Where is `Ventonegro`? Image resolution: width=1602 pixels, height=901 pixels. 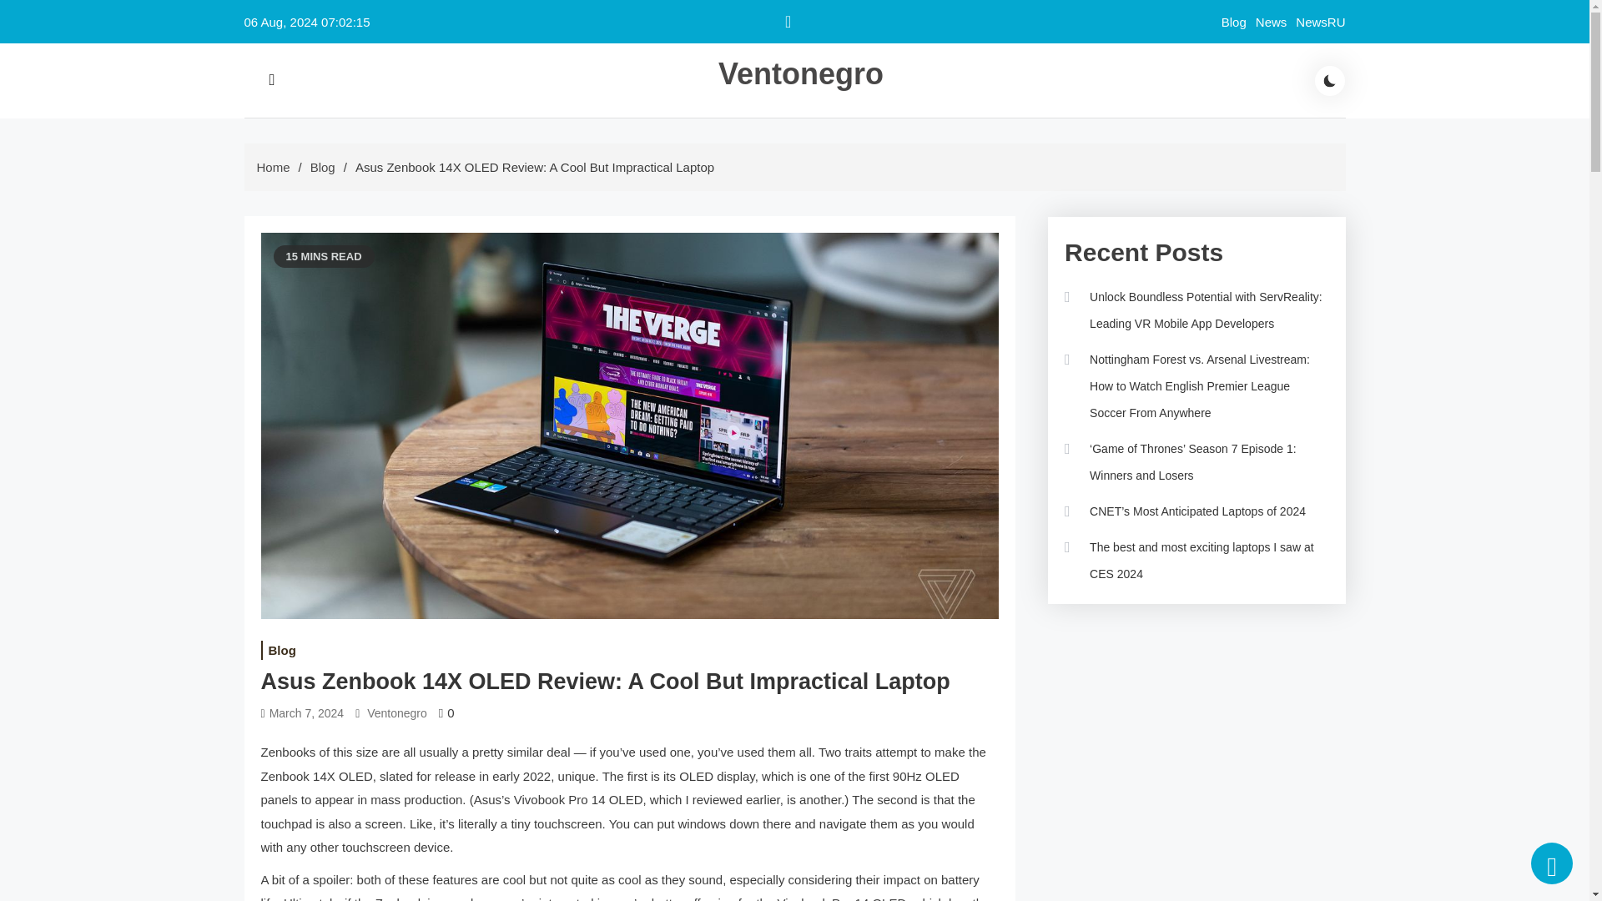 Ventonegro is located at coordinates (397, 713).